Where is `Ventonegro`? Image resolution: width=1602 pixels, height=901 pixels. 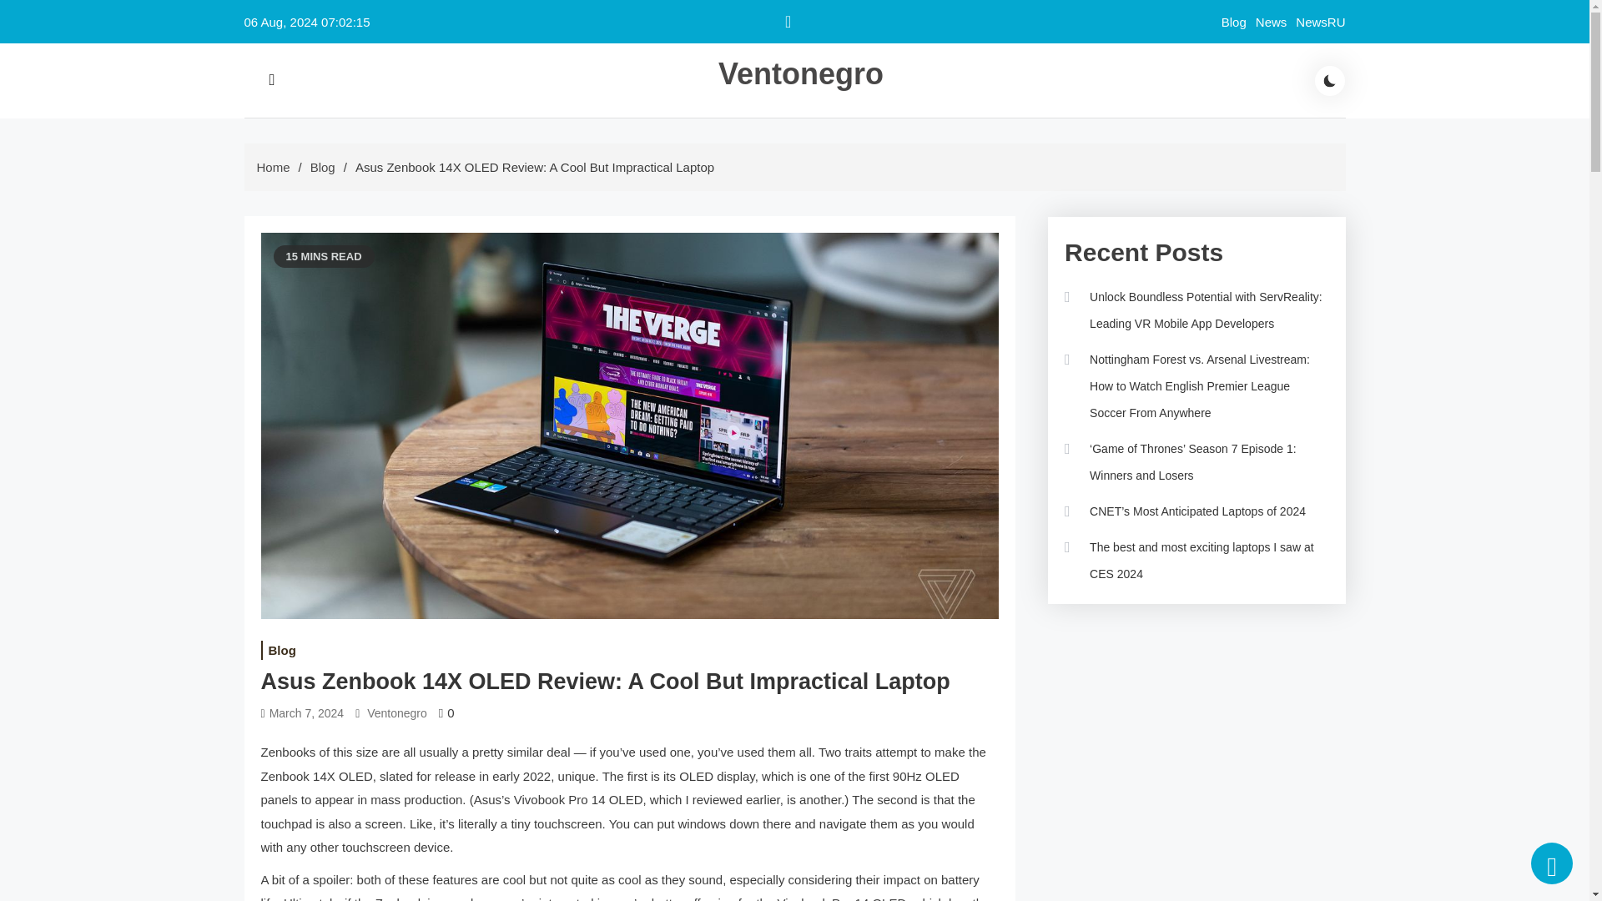 Ventonegro is located at coordinates (397, 713).